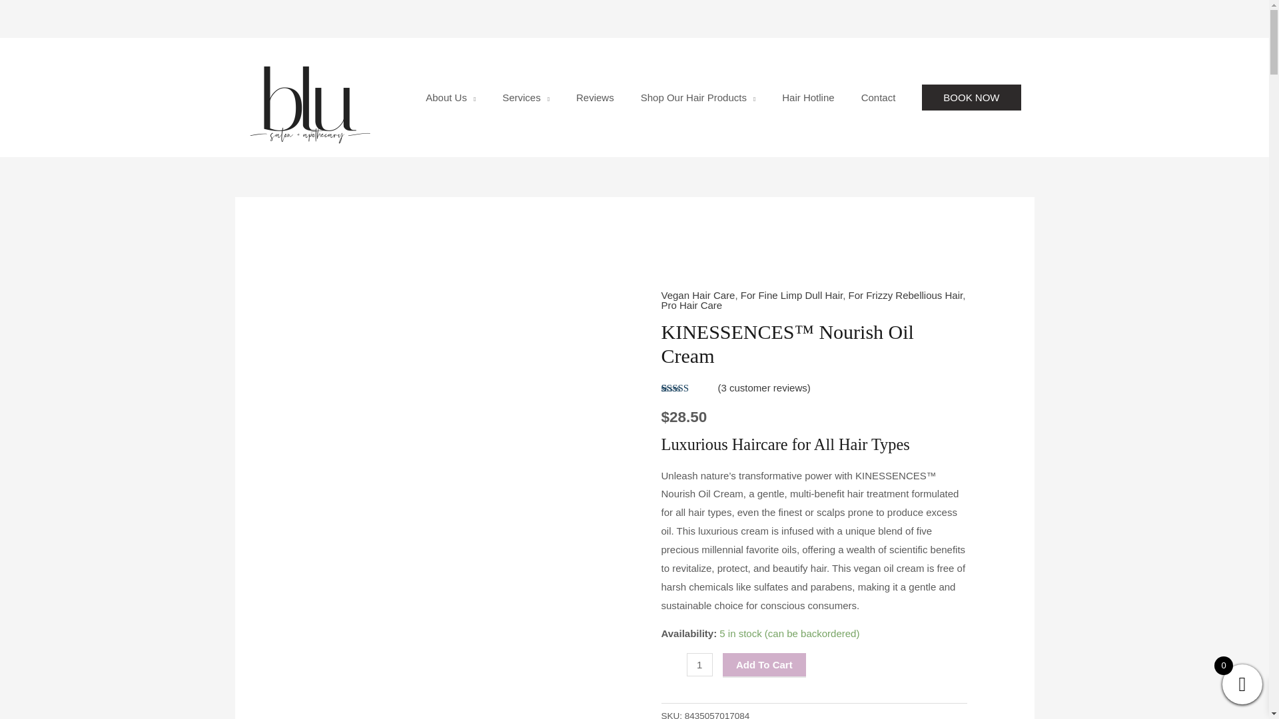 The height and width of the screenshot is (719, 1279). Describe the element at coordinates (807, 97) in the screenshot. I see `Hair Hotline` at that location.